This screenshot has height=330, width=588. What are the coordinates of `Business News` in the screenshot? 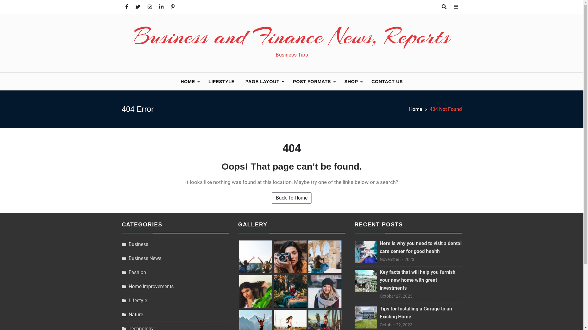 It's located at (141, 258).